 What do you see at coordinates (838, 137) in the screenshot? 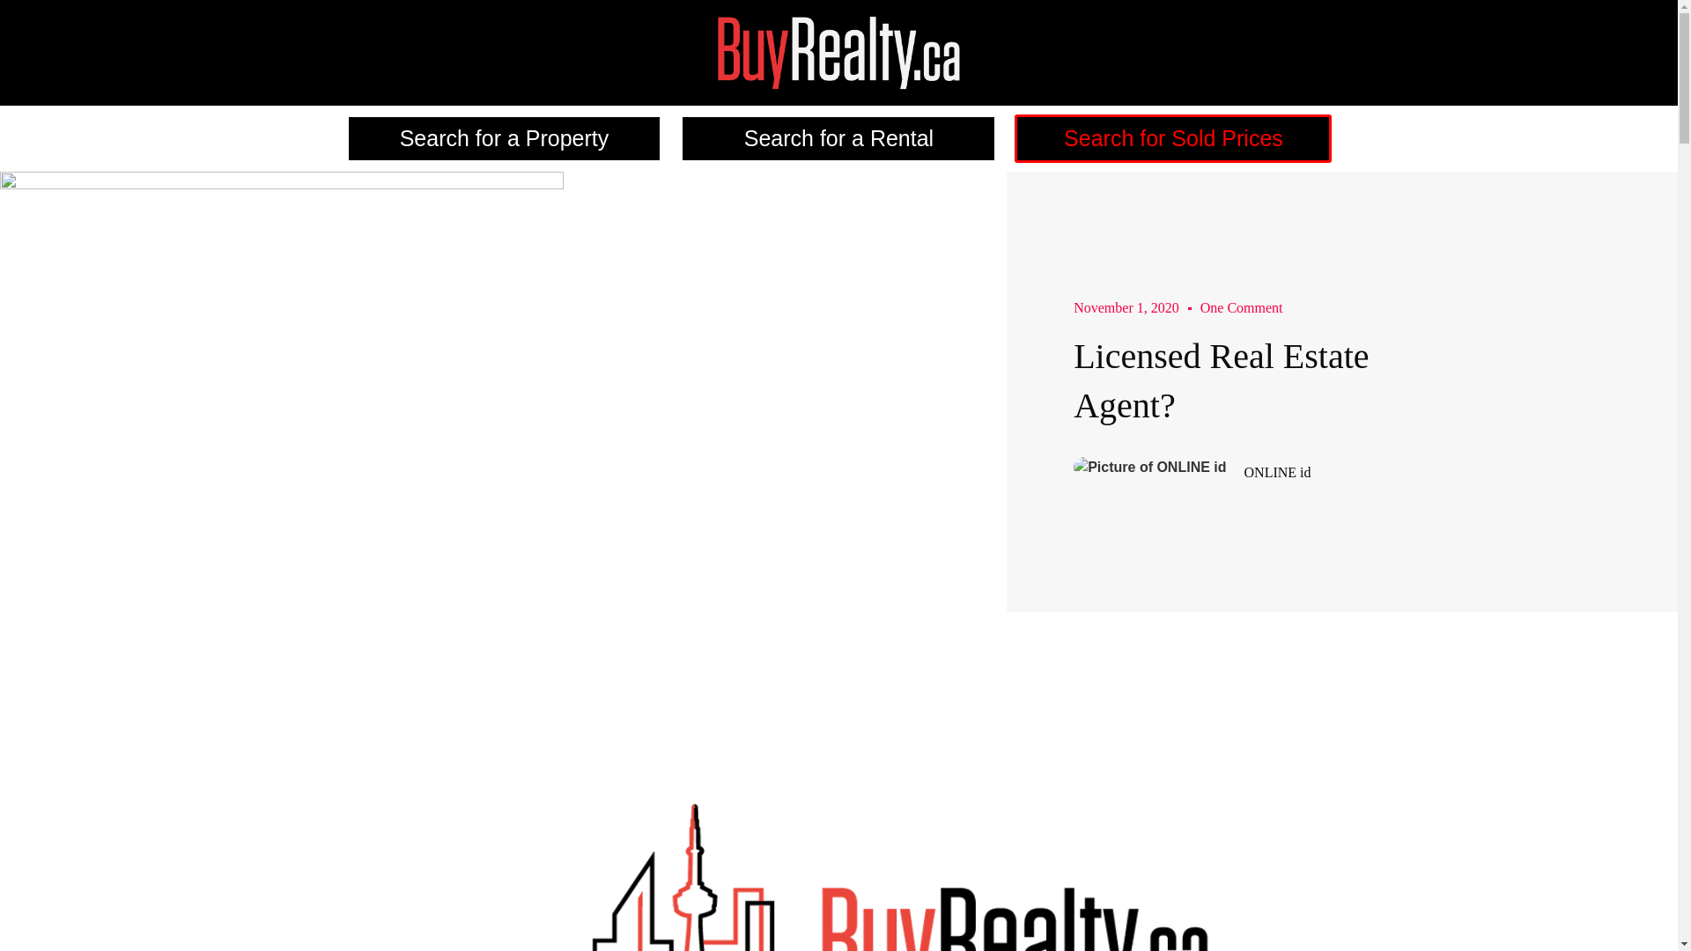
I see `Search for a Rental` at bounding box center [838, 137].